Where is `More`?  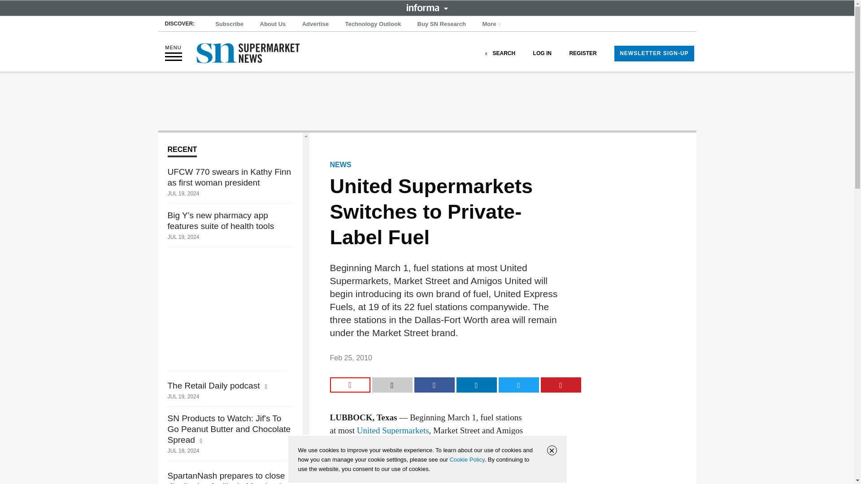
More is located at coordinates (492, 24).